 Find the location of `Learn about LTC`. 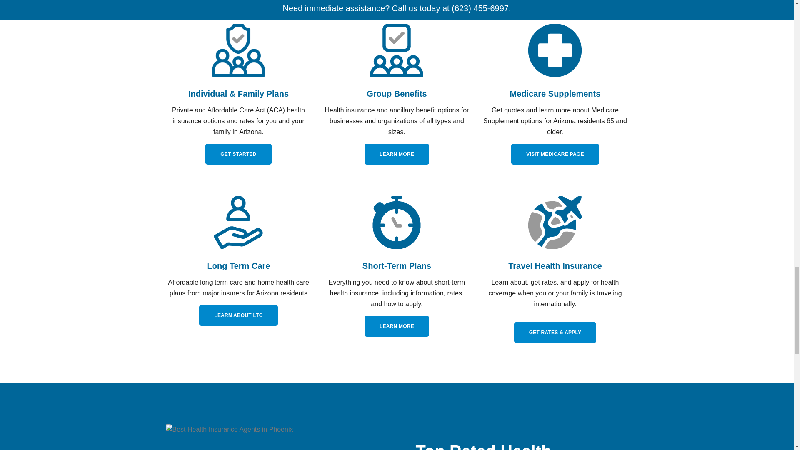

Learn about LTC is located at coordinates (238, 315).